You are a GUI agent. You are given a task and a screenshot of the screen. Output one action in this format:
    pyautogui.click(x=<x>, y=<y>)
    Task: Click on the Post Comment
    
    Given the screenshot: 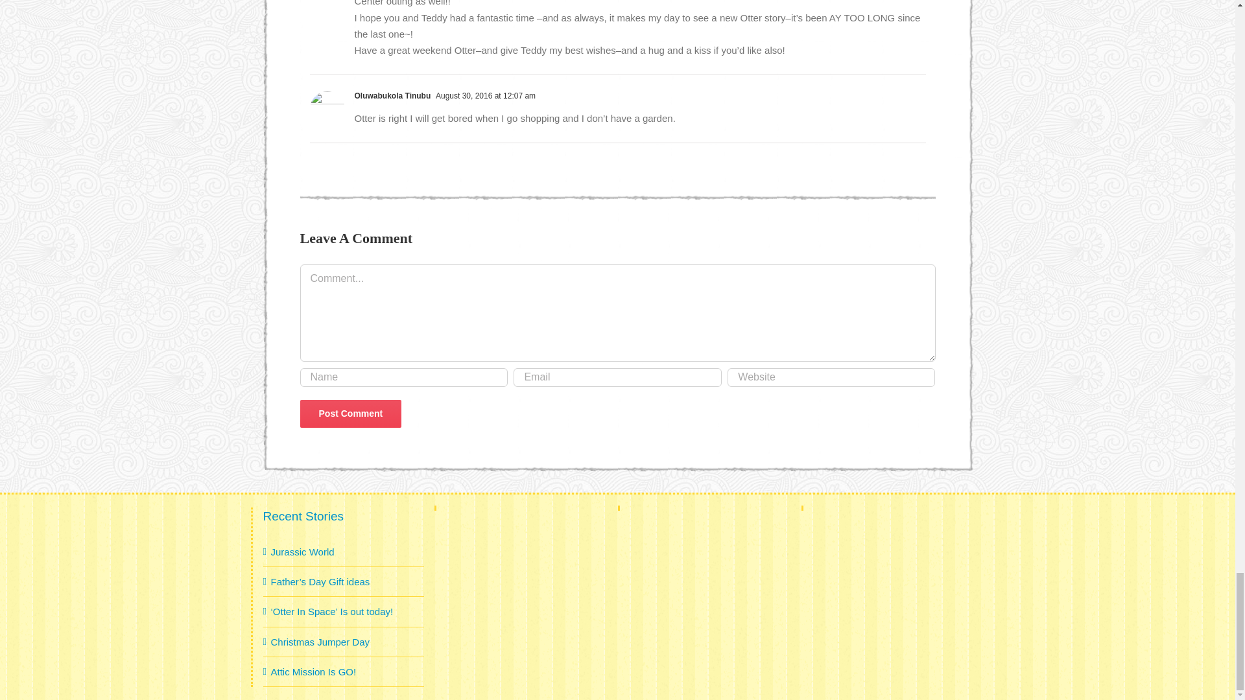 What is the action you would take?
    pyautogui.click(x=350, y=414)
    